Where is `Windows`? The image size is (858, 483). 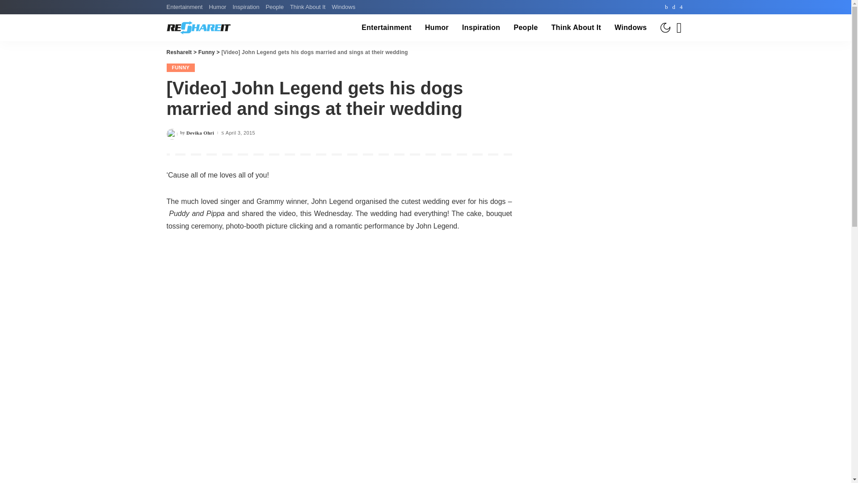
Windows is located at coordinates (630, 28).